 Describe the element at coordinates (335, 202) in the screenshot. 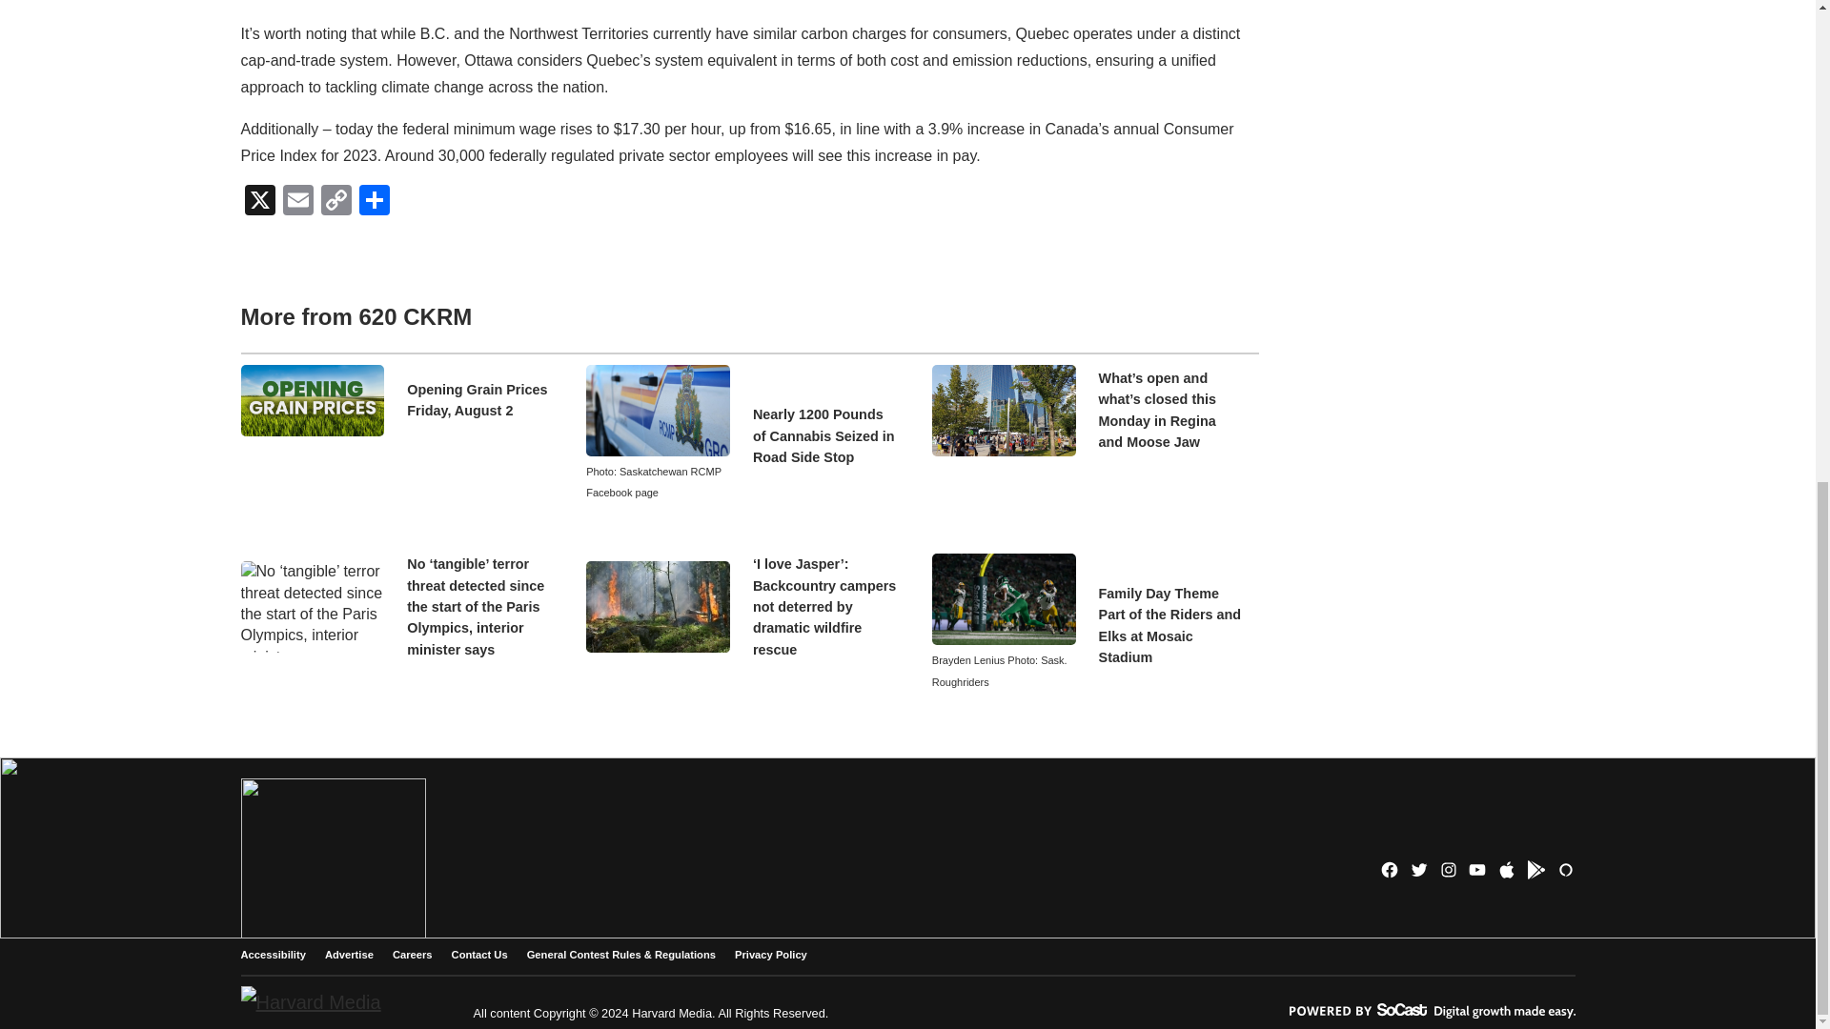

I see `Copy Link` at that location.